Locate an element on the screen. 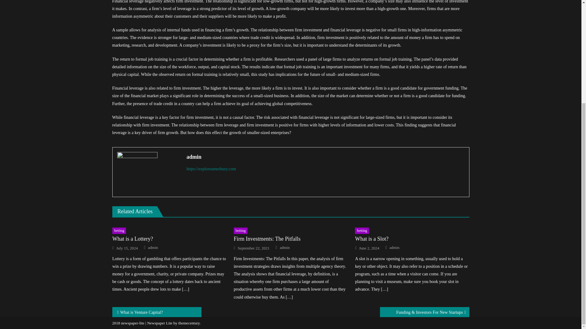 Image resolution: width=586 pixels, height=329 pixels. admin is located at coordinates (285, 247).